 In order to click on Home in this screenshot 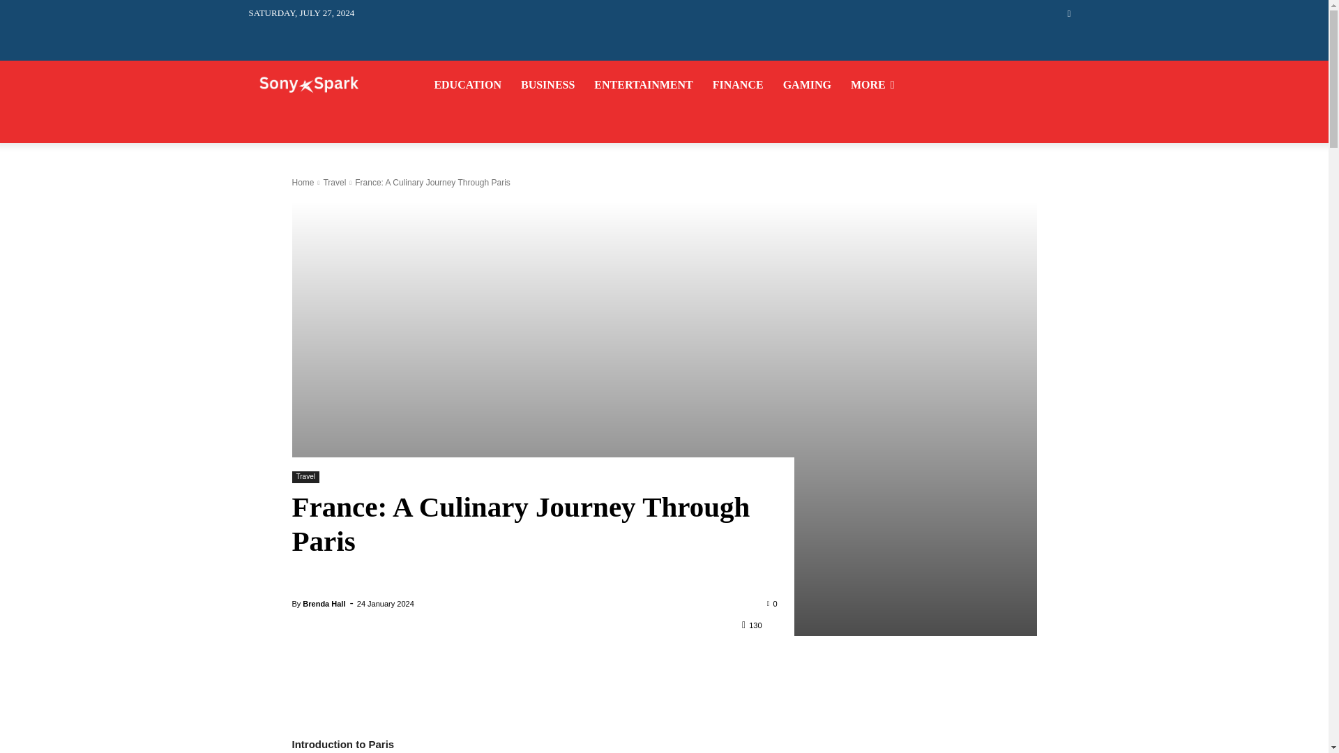, I will do `click(303, 182)`.